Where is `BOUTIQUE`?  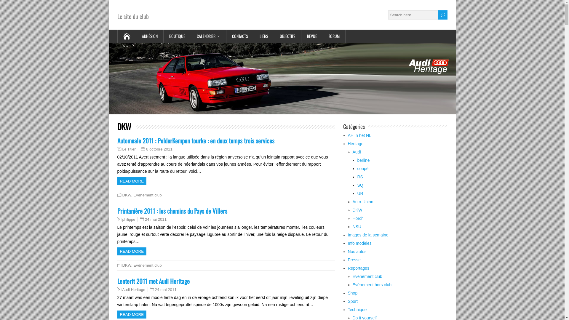
BOUTIQUE is located at coordinates (177, 36).